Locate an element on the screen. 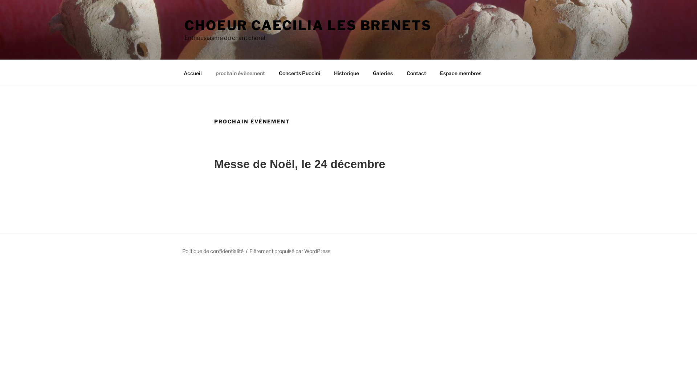  CHOEUR CAECILIA LES BRENETS is located at coordinates (308, 25).